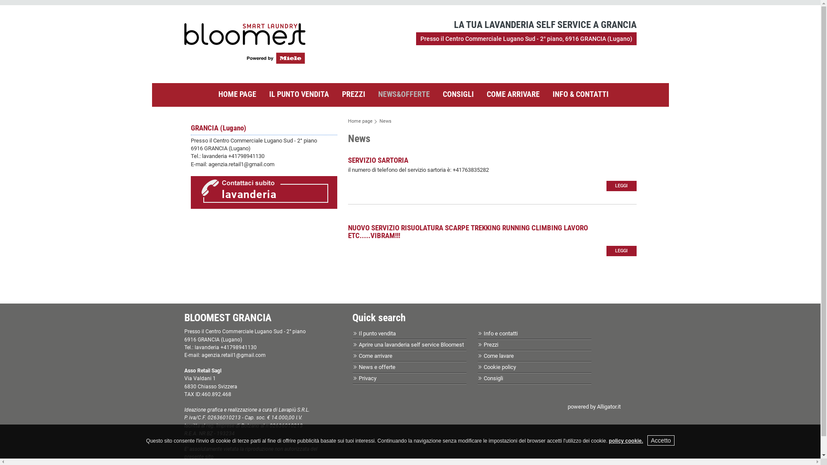 This screenshot has width=827, height=465. What do you see at coordinates (260, 211) in the screenshot?
I see `lavanderia +41798941130` at bounding box center [260, 211].